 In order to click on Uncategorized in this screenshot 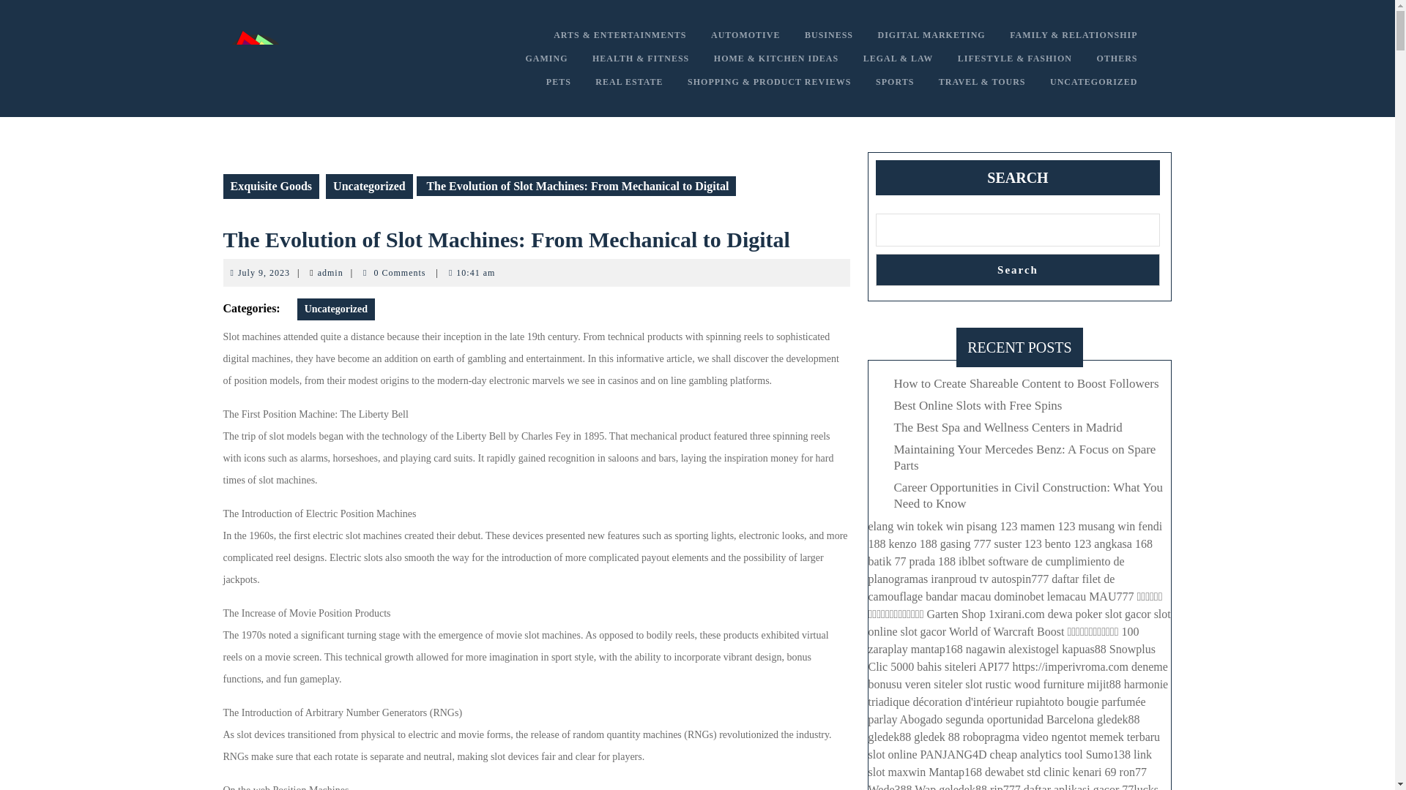, I will do `click(1117, 59)`.